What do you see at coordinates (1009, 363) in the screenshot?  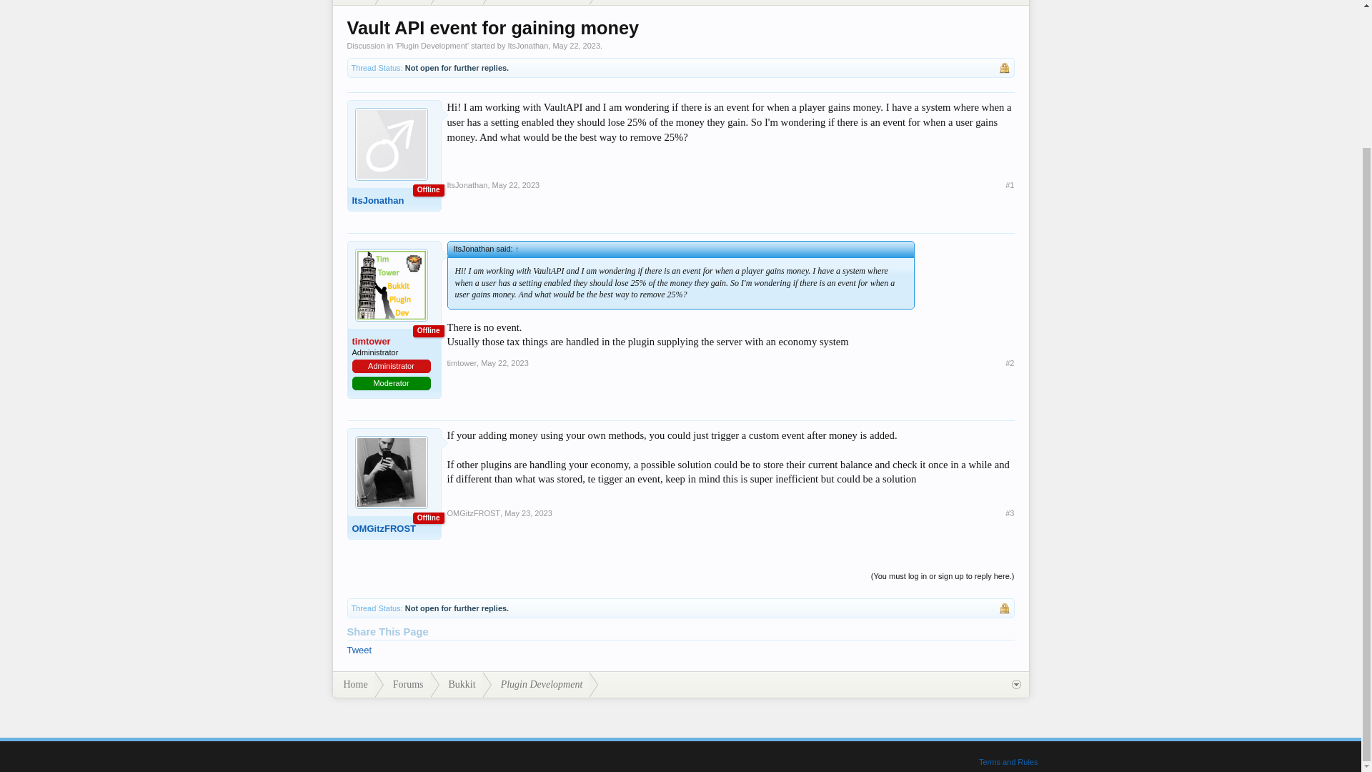 I see `Permalink` at bounding box center [1009, 363].